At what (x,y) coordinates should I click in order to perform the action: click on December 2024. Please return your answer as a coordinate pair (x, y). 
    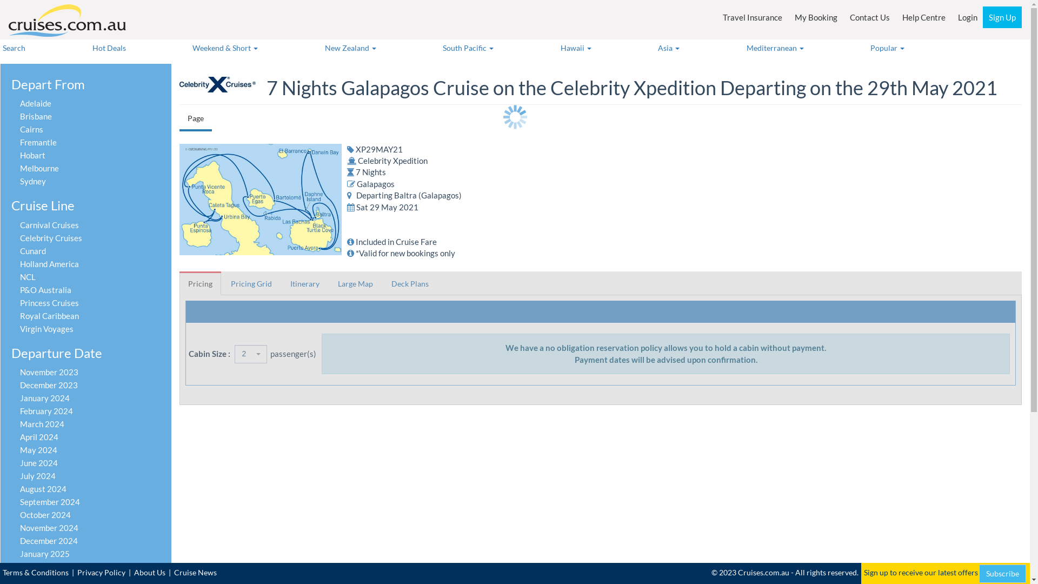
    Looking at the image, I should click on (50, 541).